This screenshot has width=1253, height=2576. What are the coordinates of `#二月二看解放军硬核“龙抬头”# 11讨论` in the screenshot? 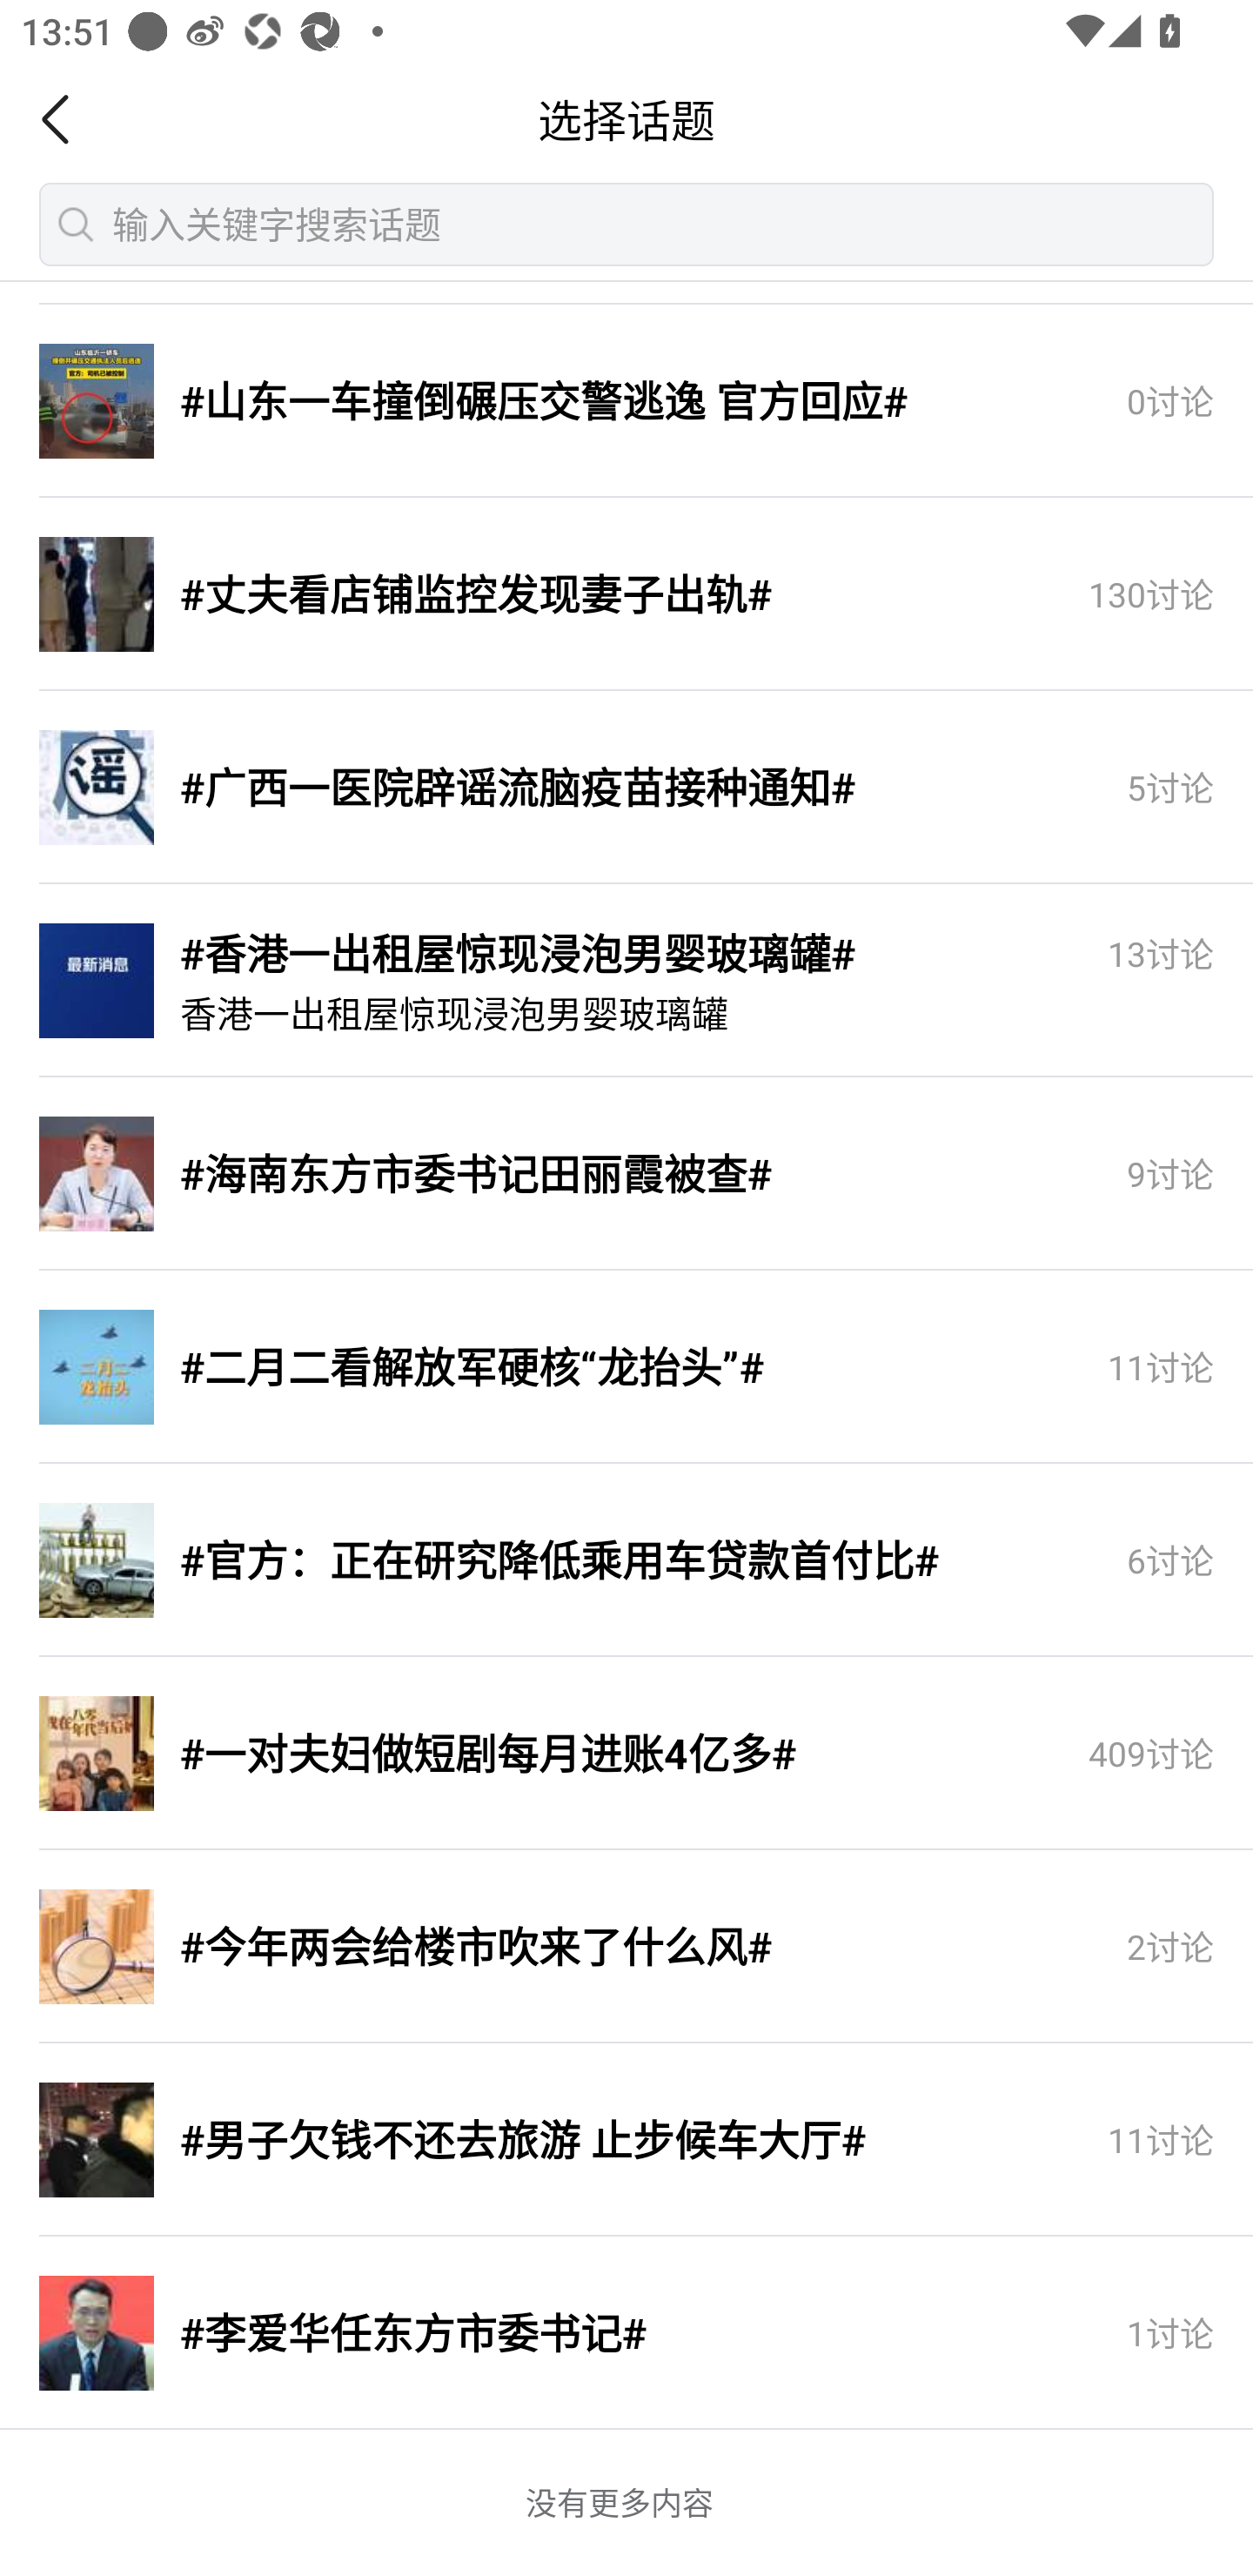 It's located at (626, 1366).